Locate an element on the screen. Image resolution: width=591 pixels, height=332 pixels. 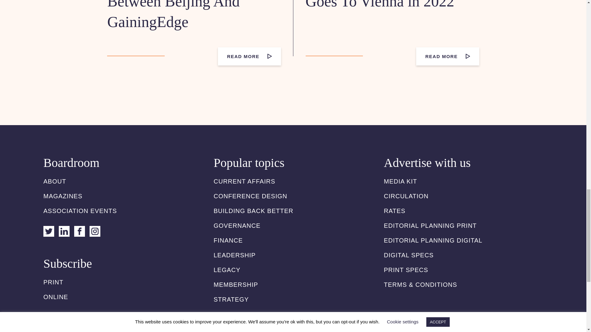
READ MORE is located at coordinates (448, 56).